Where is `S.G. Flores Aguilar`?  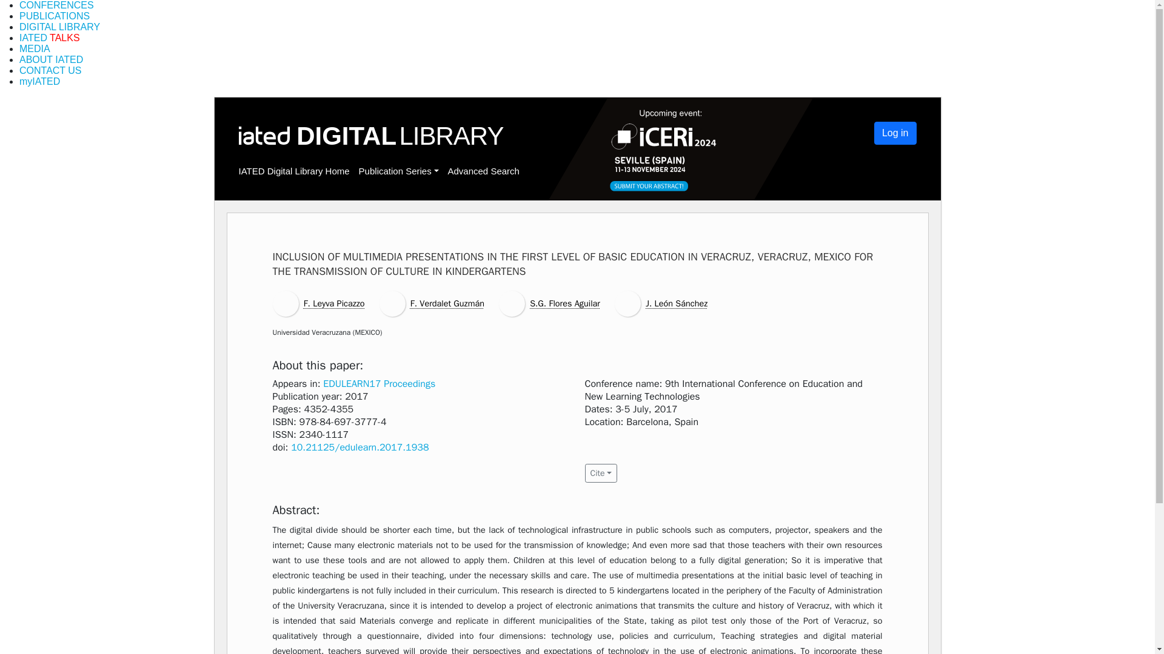 S.G. Flores Aguilar is located at coordinates (565, 303).